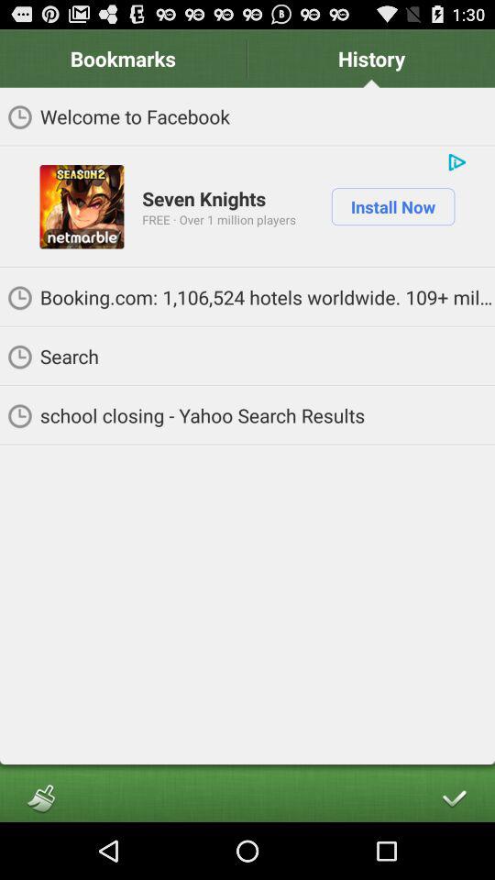  I want to click on turn on the item above booking com 1, so click(392, 206).